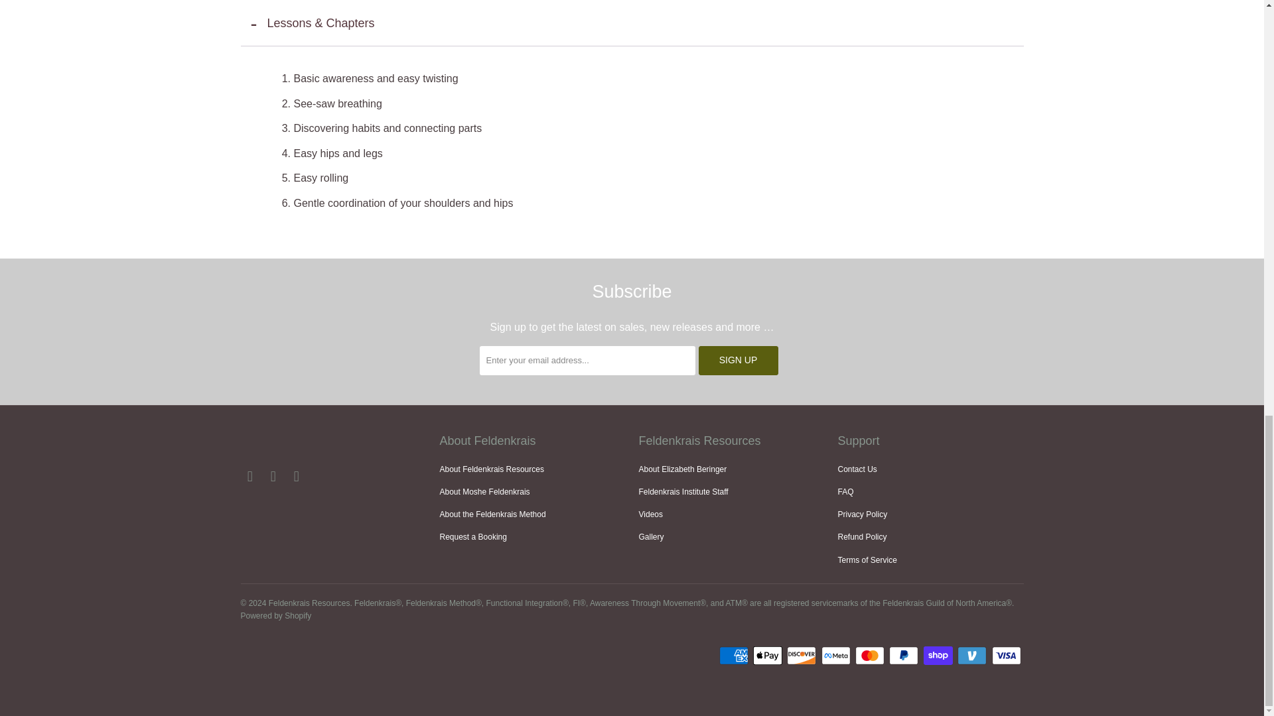 The height and width of the screenshot is (716, 1274). What do you see at coordinates (273, 477) in the screenshot?
I see `Feldenkrais Resources on Facebook` at bounding box center [273, 477].